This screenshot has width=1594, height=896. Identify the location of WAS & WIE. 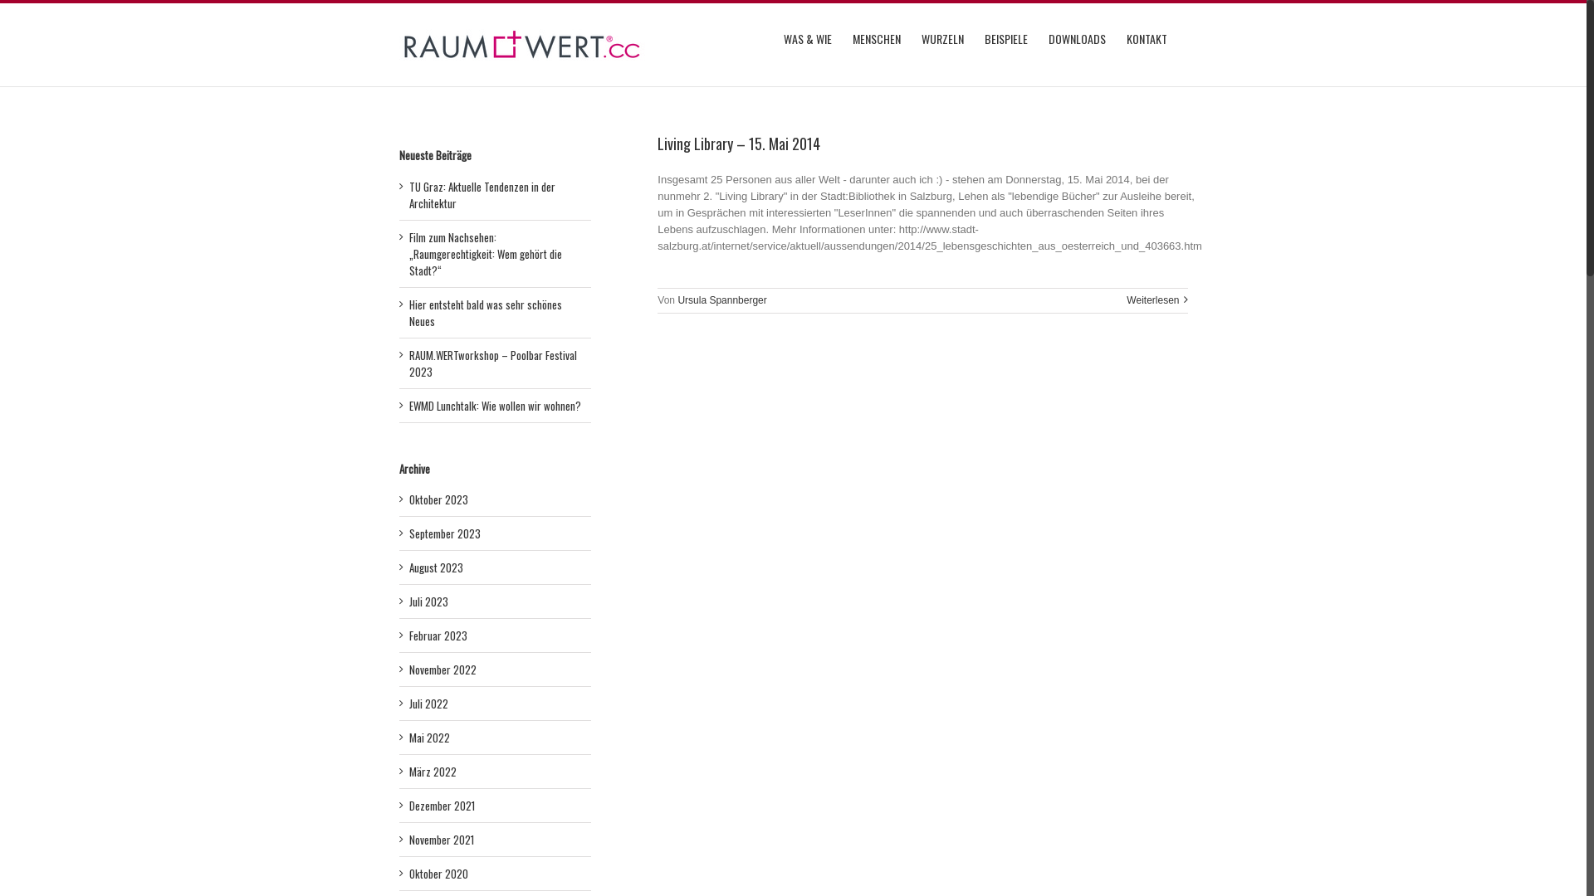
(808, 38).